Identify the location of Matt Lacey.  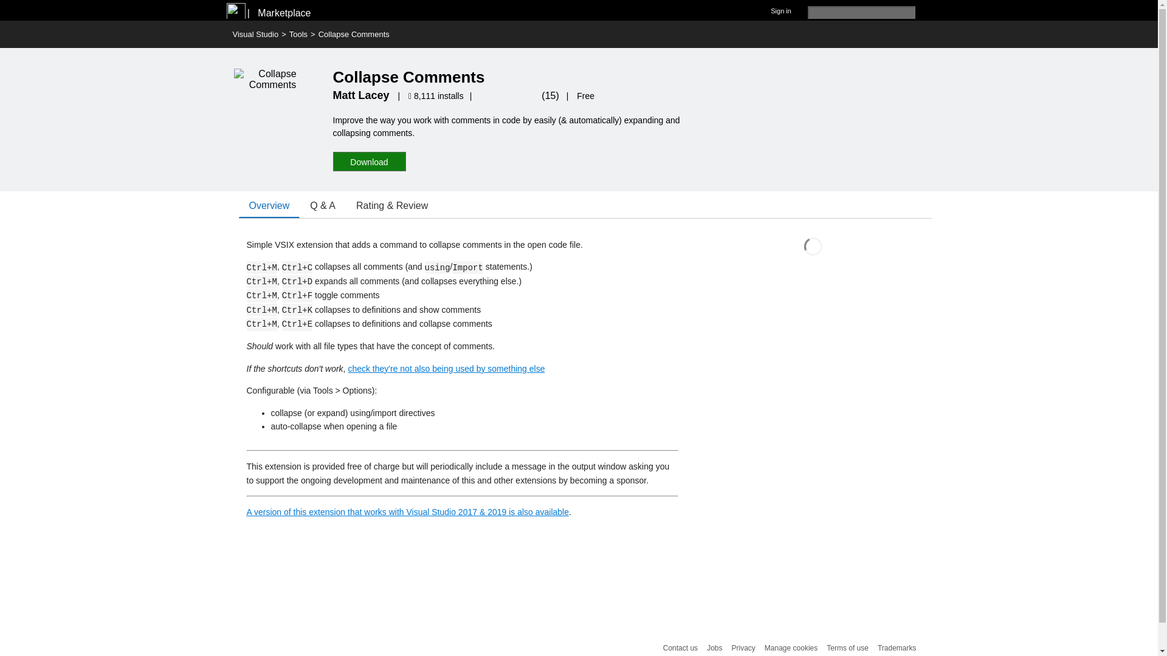
(361, 95).